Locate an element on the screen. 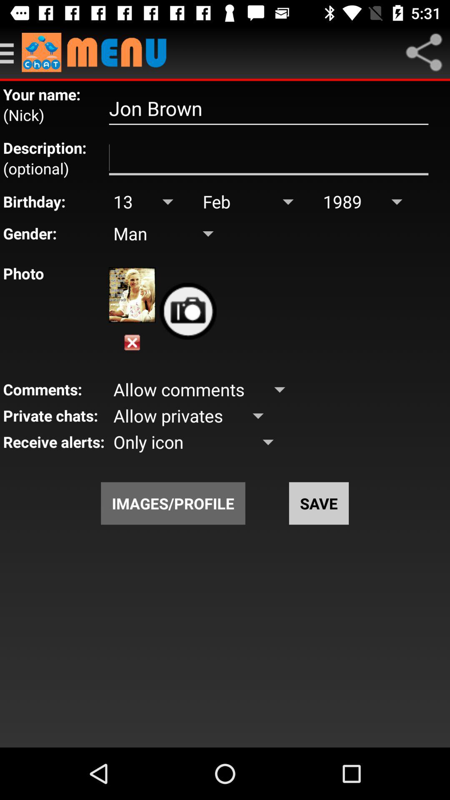 The image size is (450, 800). toggle menu is located at coordinates (11, 52).